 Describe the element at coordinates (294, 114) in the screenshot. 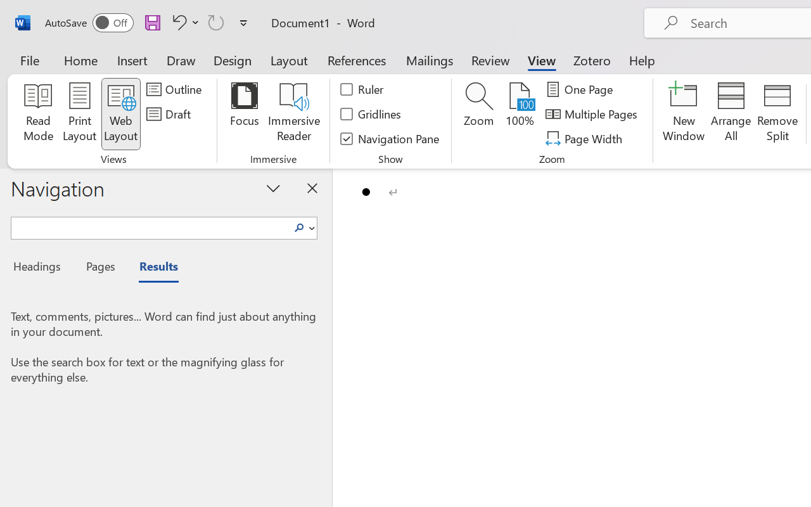

I see `Immersive Reader` at that location.